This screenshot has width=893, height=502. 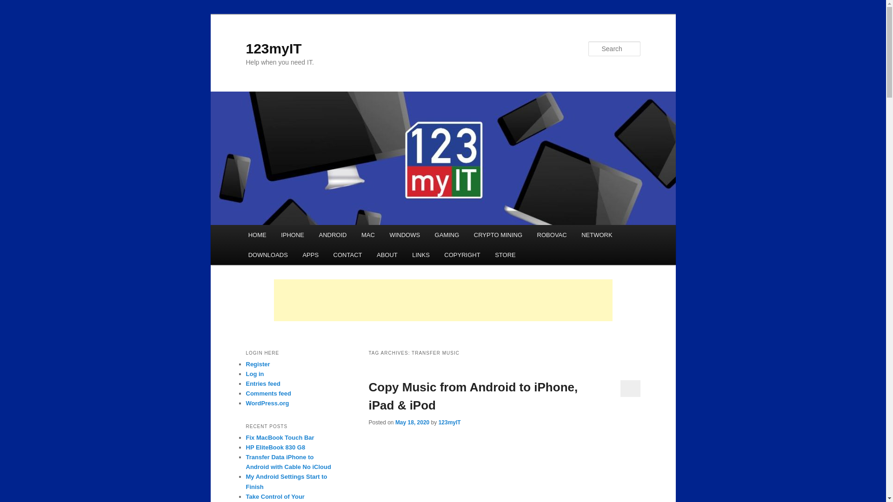 What do you see at coordinates (273, 48) in the screenshot?
I see `123myIT` at bounding box center [273, 48].